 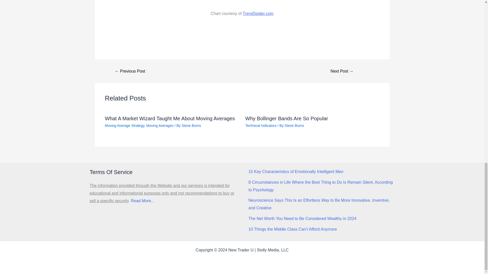 I want to click on Golden Cross Stock Trading Strategy, so click(x=130, y=71).